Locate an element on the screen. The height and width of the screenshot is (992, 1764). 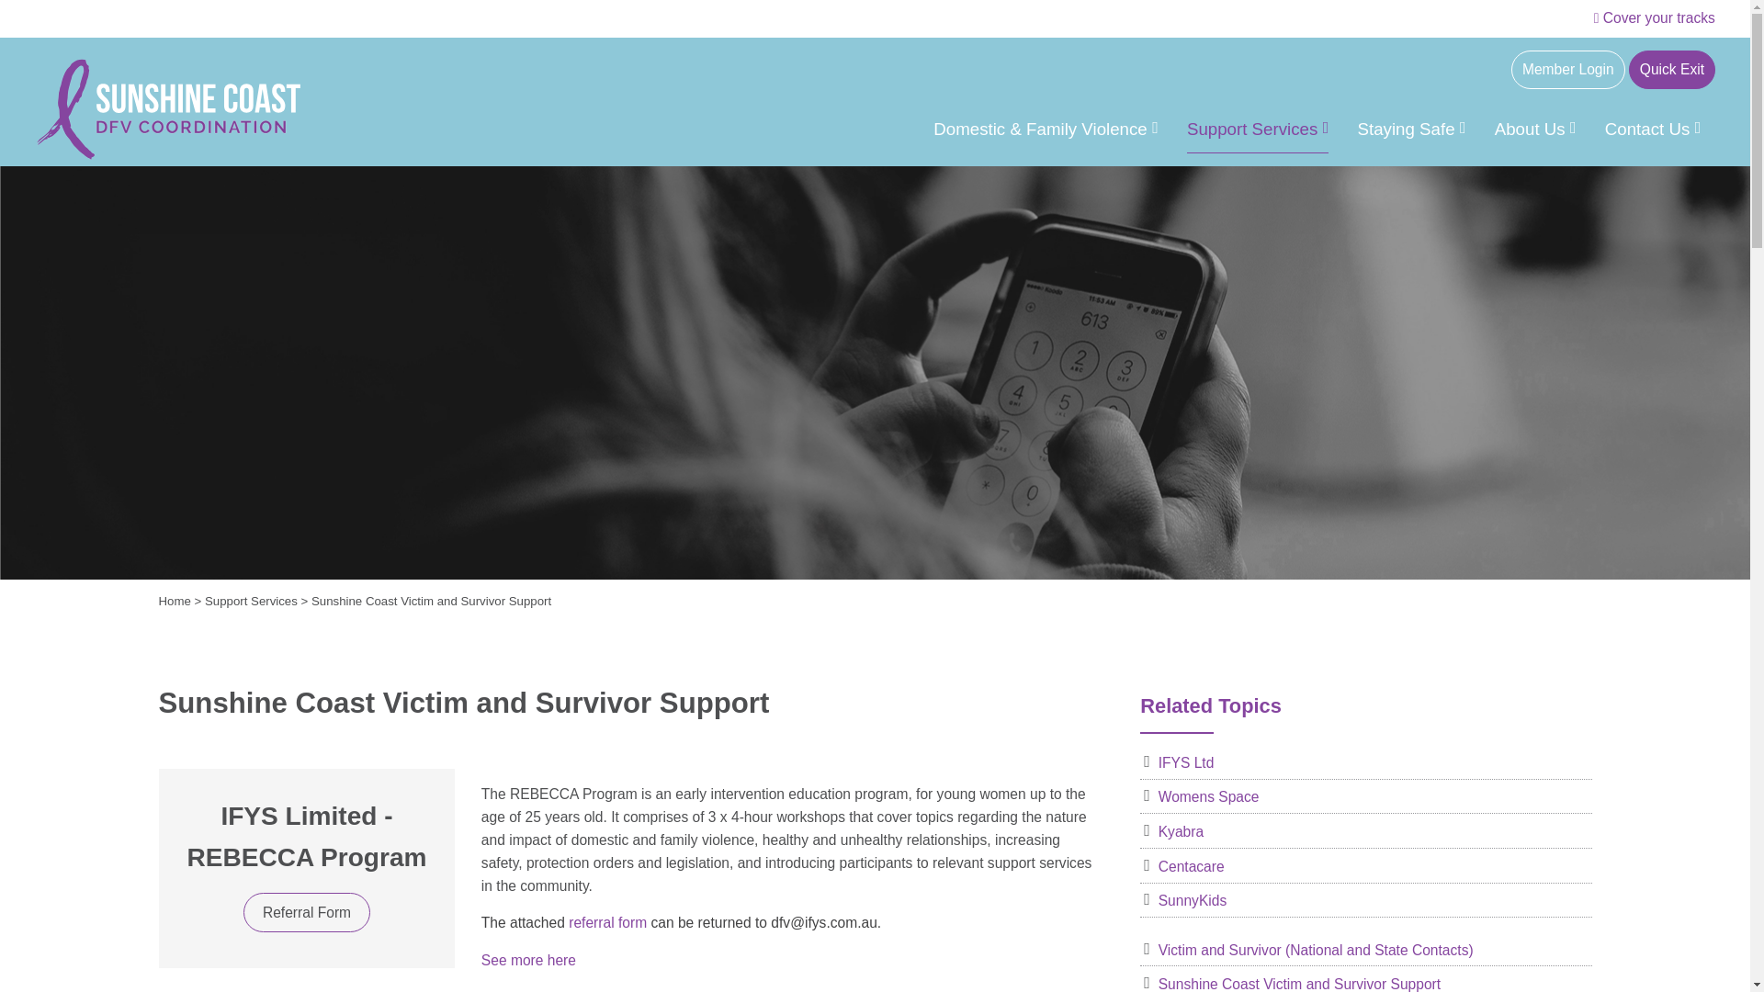
Centacare is located at coordinates (1365, 867).